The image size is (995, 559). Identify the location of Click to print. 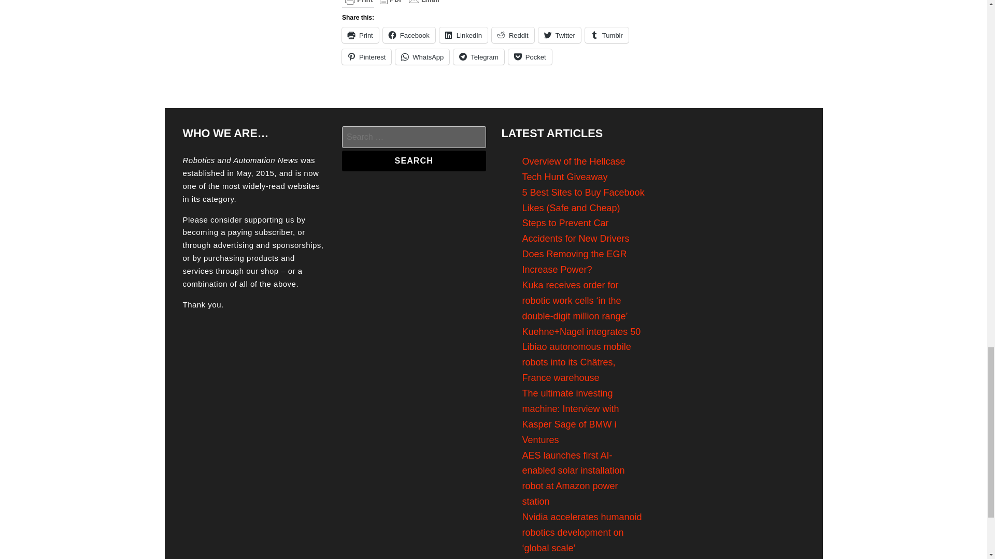
(361, 35).